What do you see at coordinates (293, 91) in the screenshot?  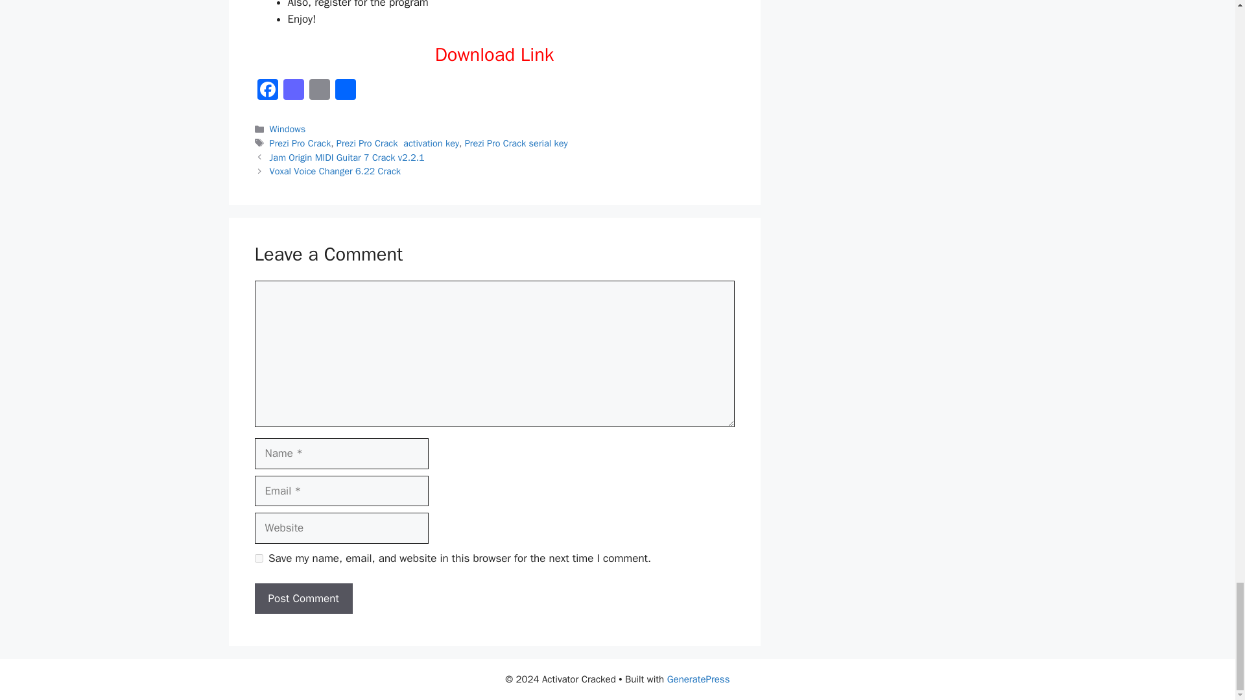 I see `Mastodon` at bounding box center [293, 91].